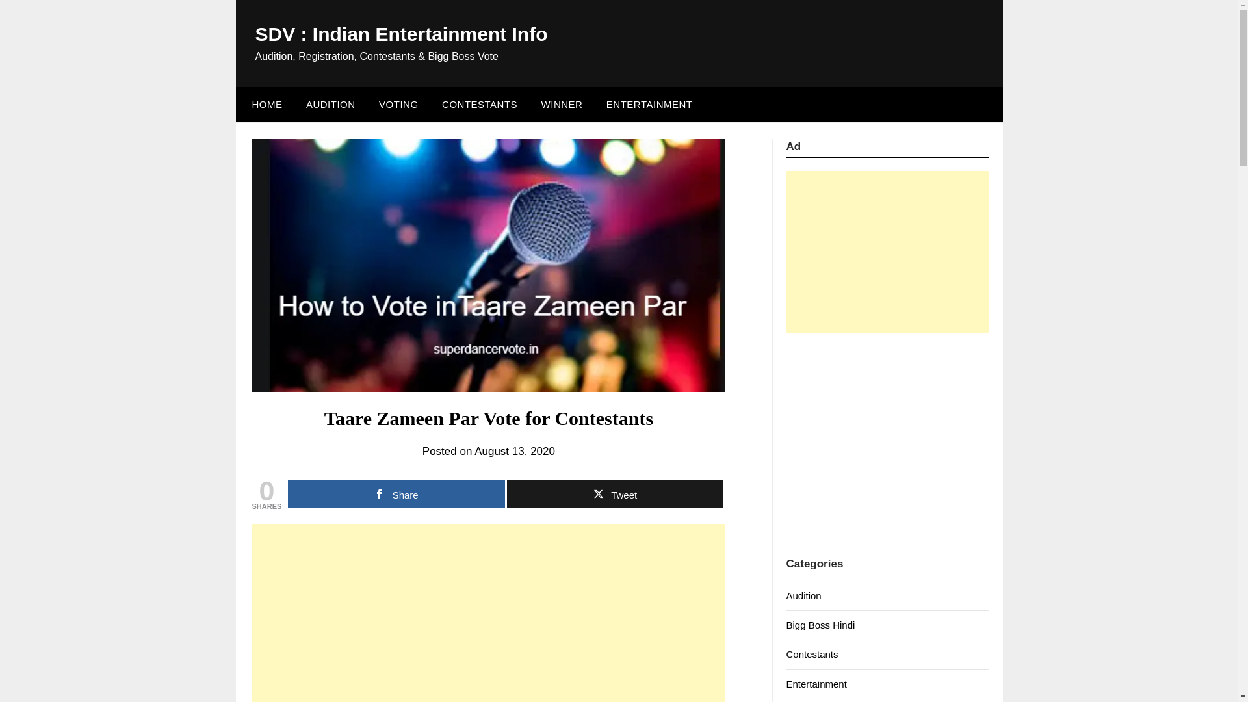 This screenshot has height=702, width=1248. Describe the element at coordinates (396, 494) in the screenshot. I see `Share` at that location.